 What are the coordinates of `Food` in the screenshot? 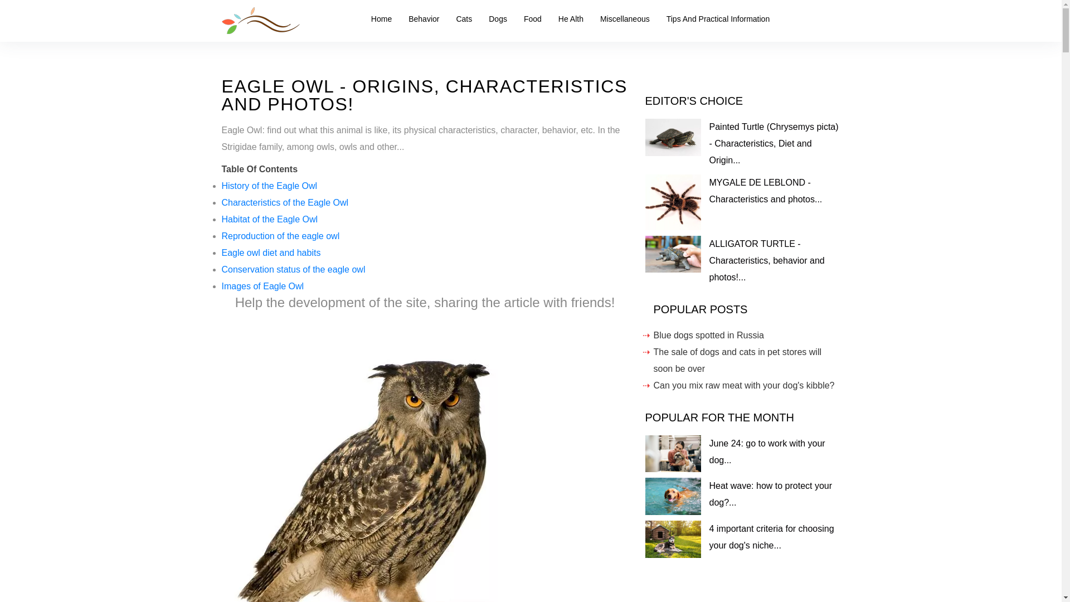 It's located at (533, 19).